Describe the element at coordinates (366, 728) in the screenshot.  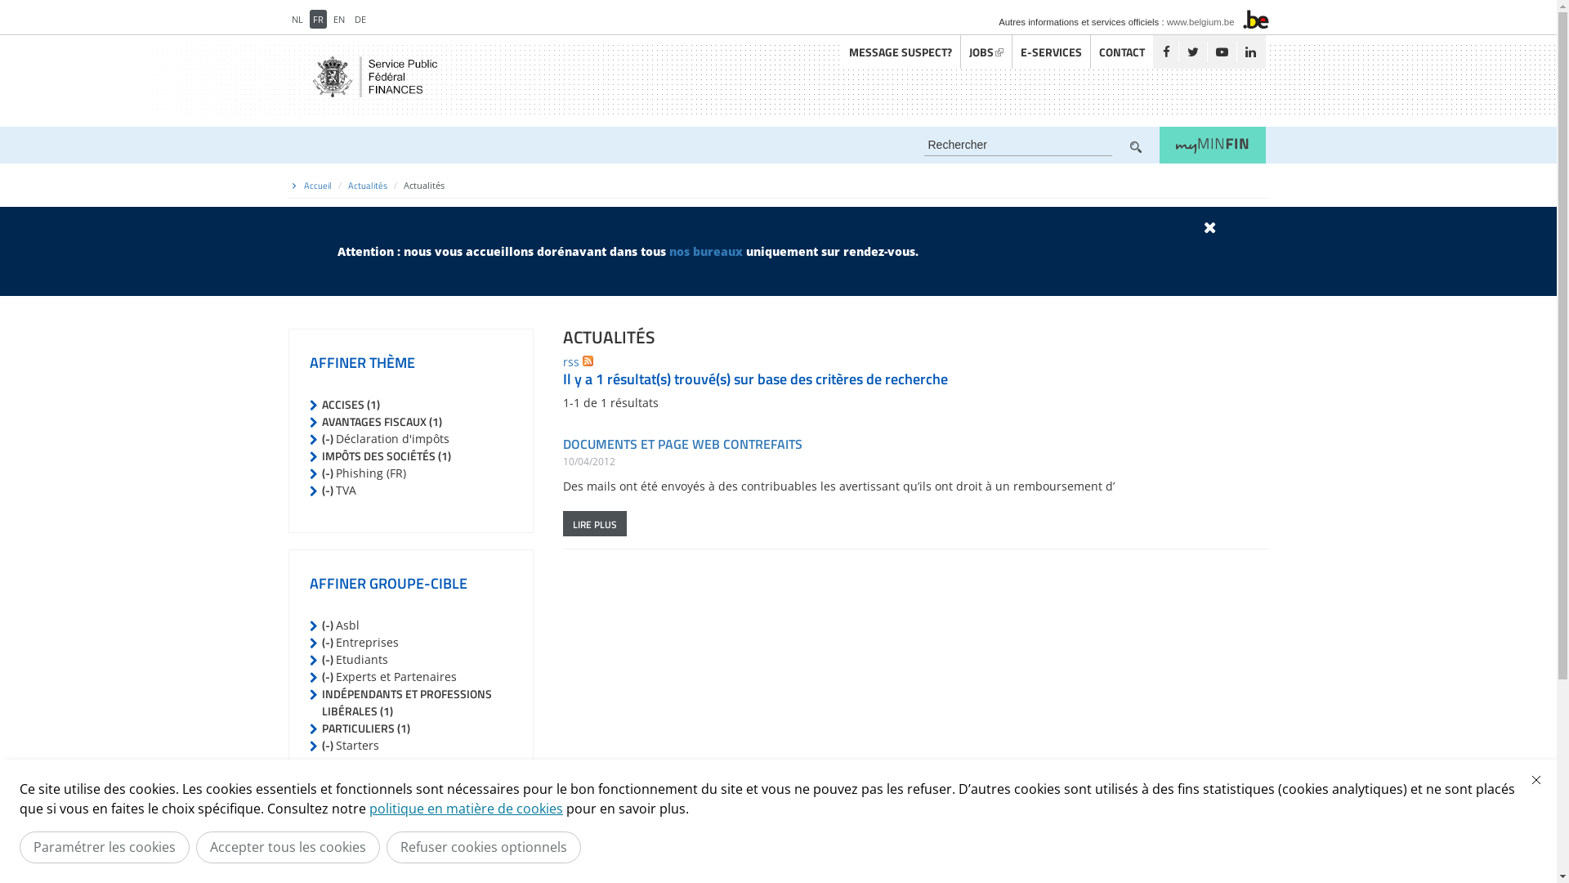
I see `PARTICULIERS (1)
APPLY PARTICULIERS FILTER` at that location.